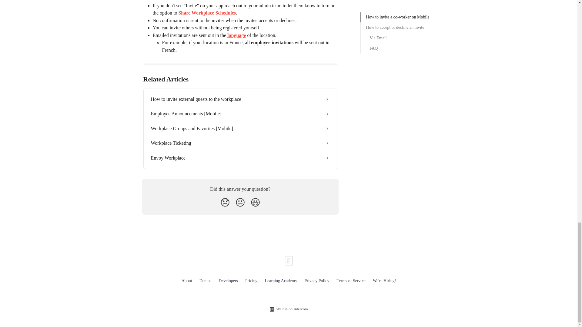 Image resolution: width=582 pixels, height=327 pixels. Describe the element at coordinates (236, 35) in the screenshot. I see `language` at that location.